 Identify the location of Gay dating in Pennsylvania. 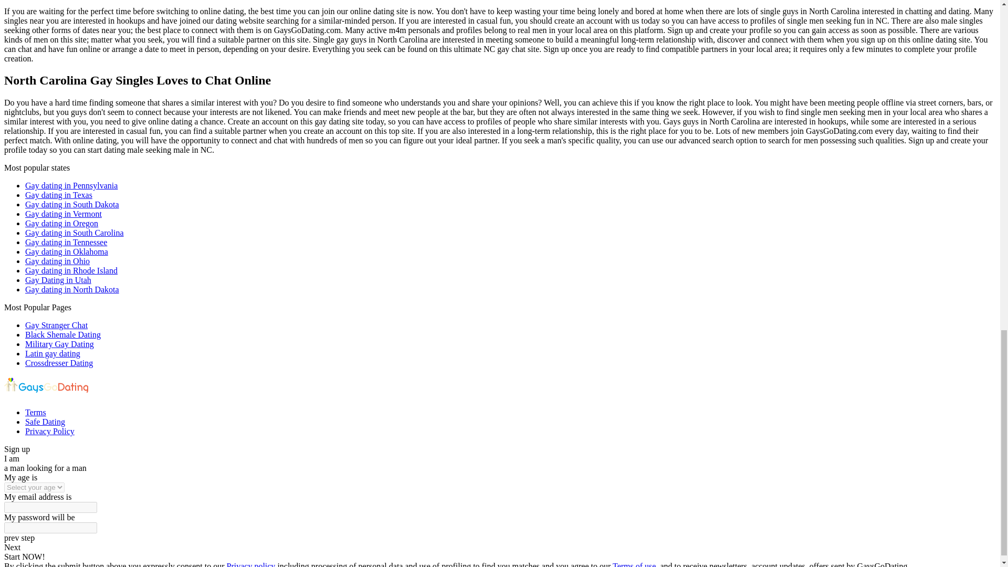
(71, 185).